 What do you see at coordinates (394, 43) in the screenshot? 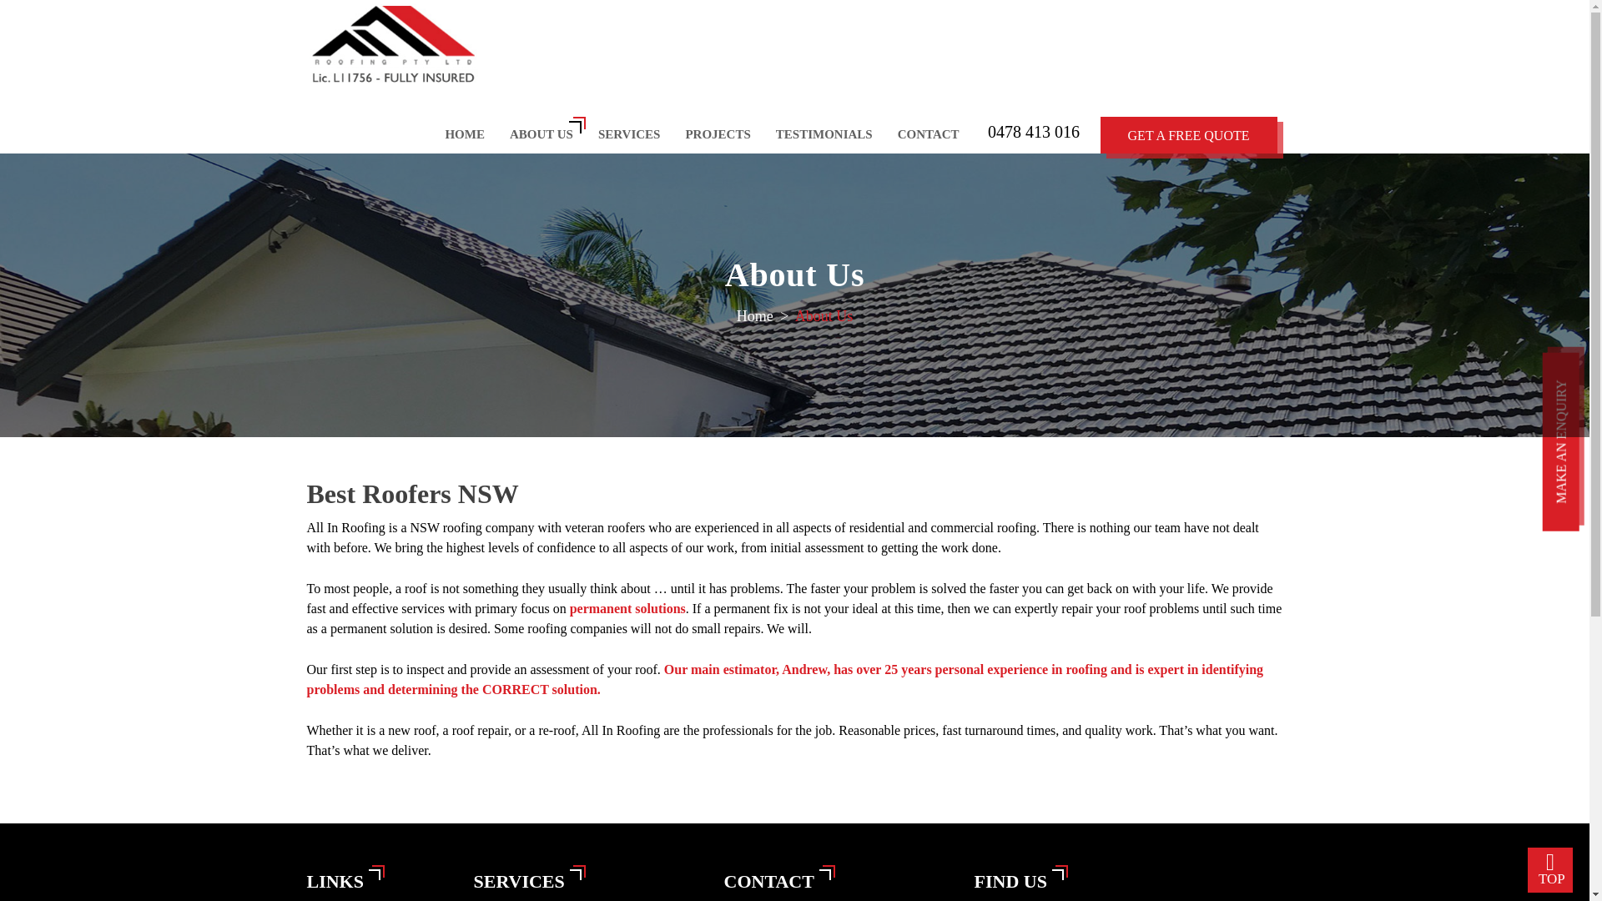
I see `All In Roofing` at bounding box center [394, 43].